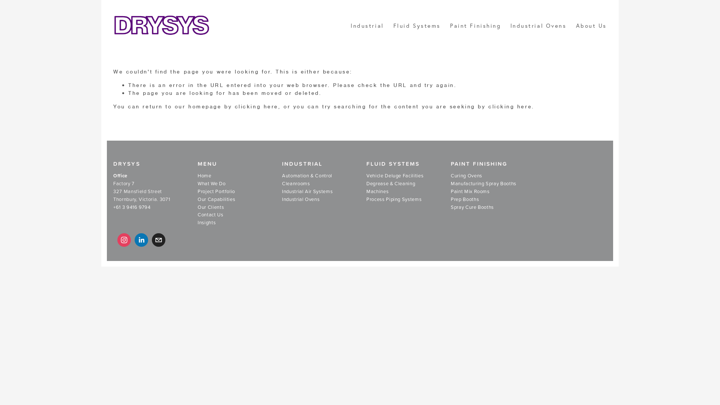 This screenshot has width=720, height=405. What do you see at coordinates (475, 25) in the screenshot?
I see `Paint Finishing` at bounding box center [475, 25].